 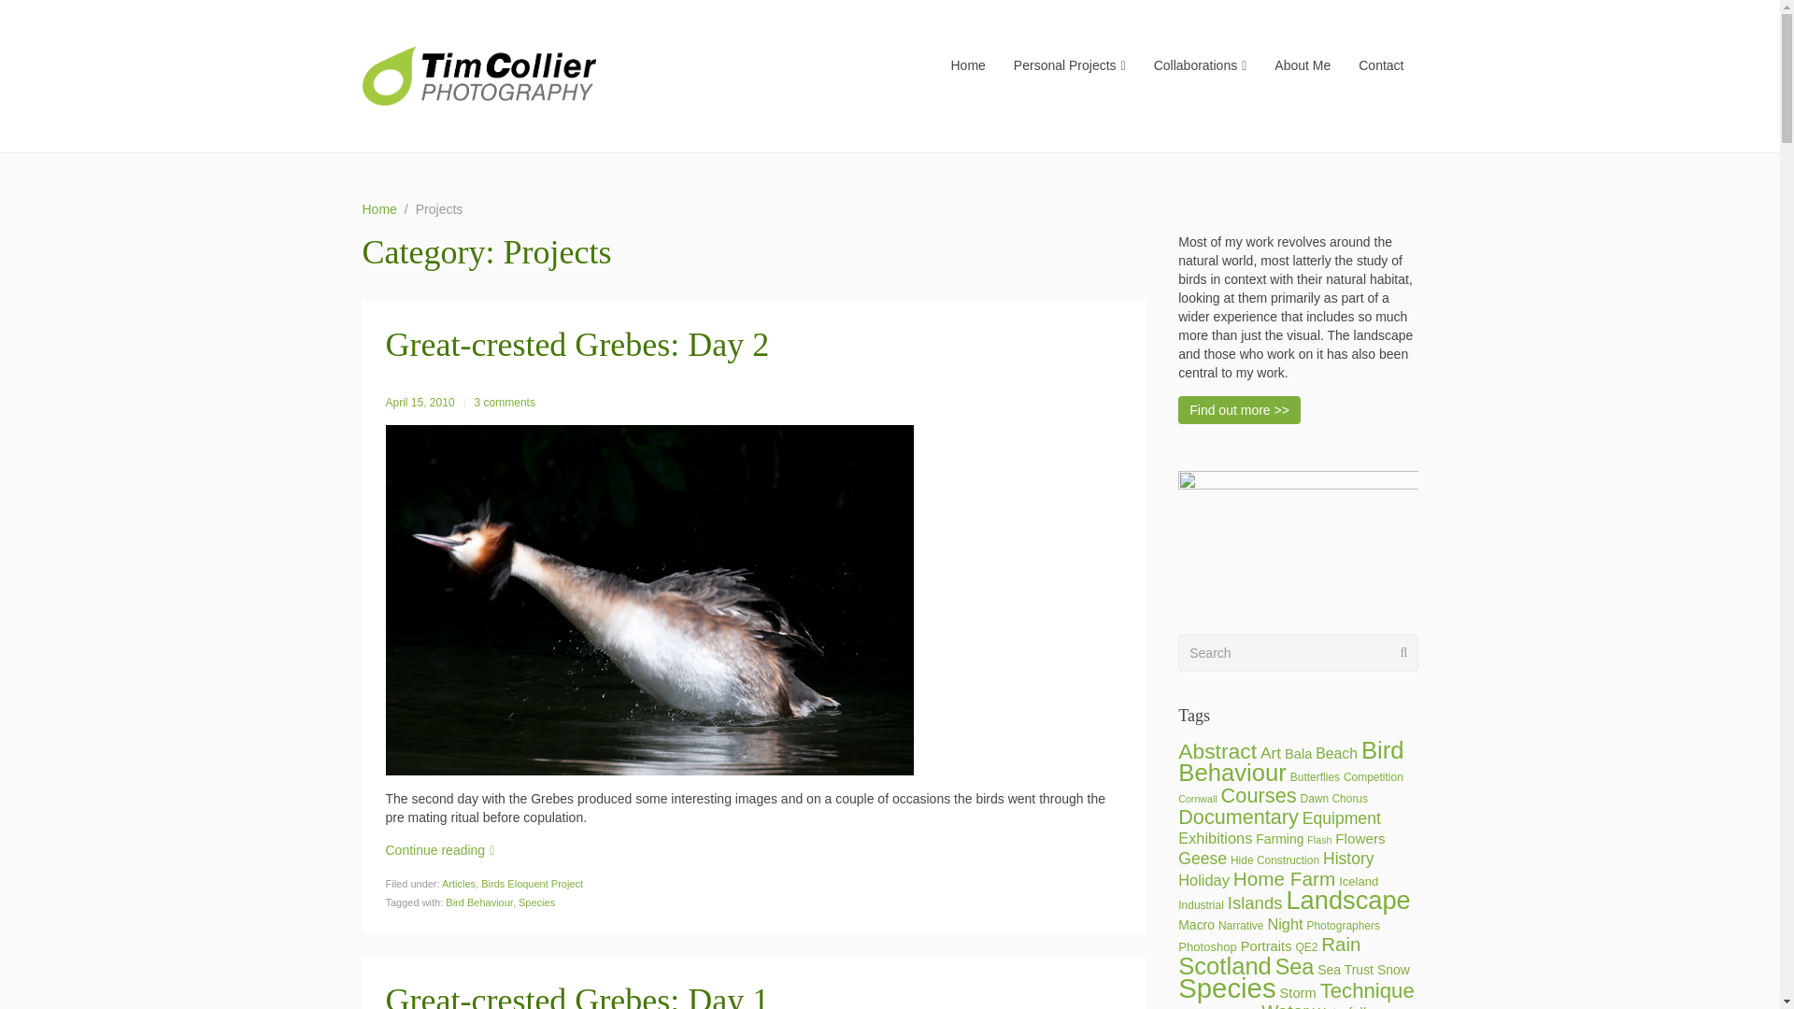 What do you see at coordinates (458, 883) in the screenshot?
I see `Articles` at bounding box center [458, 883].